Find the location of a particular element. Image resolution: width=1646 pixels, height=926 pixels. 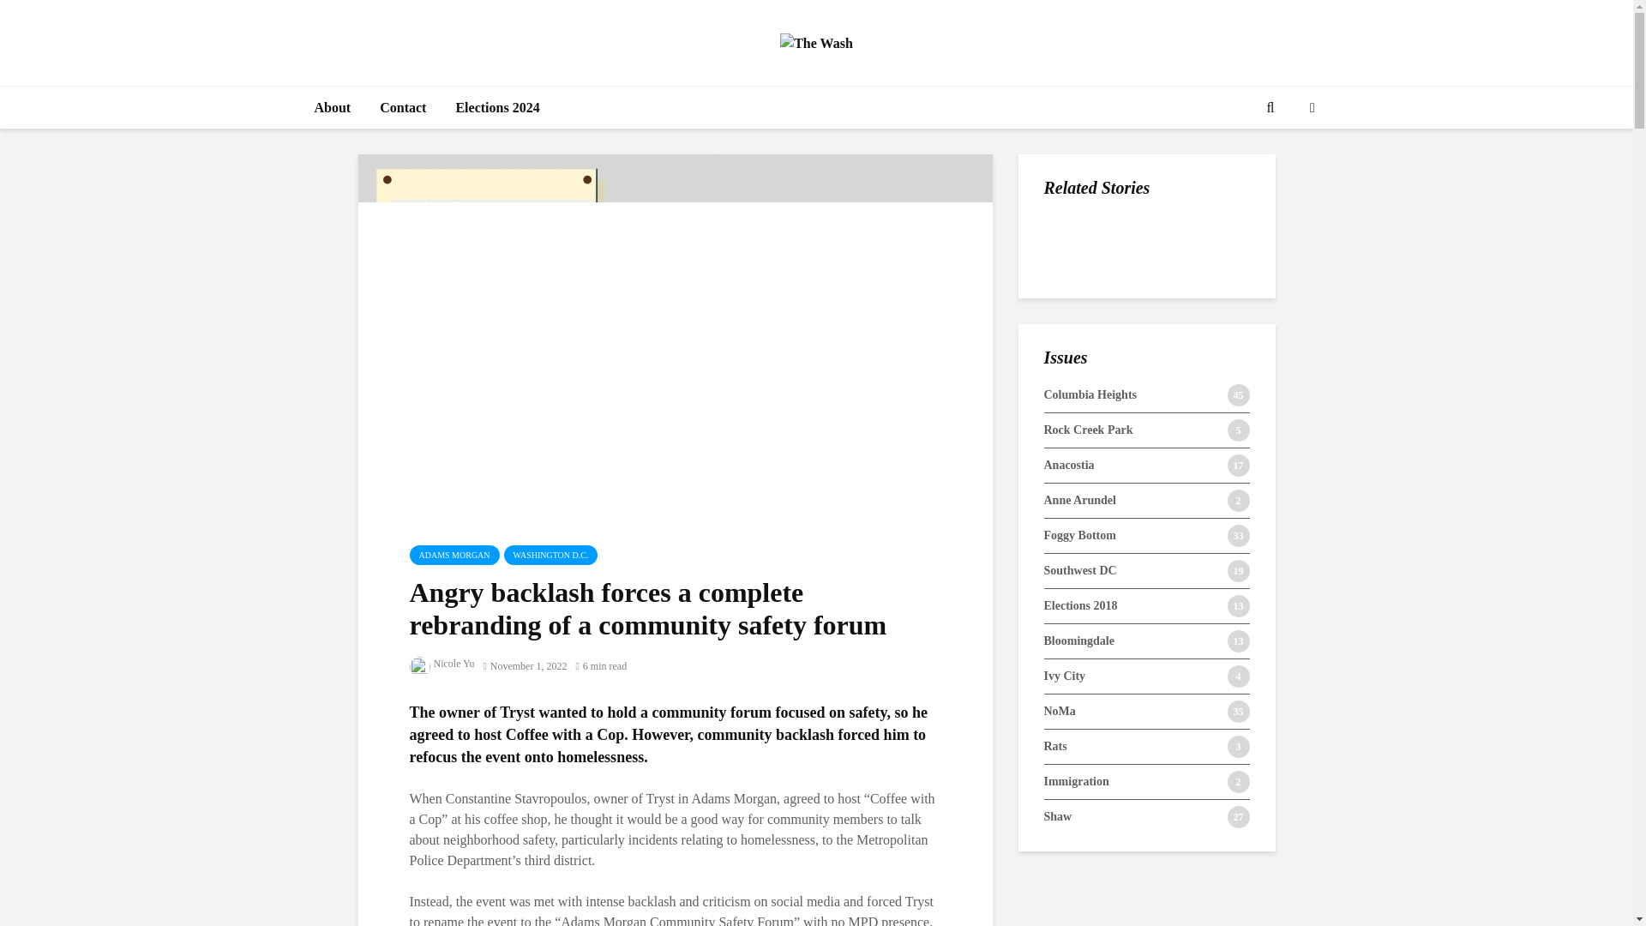

ADAMS MORGAN is located at coordinates (454, 555).